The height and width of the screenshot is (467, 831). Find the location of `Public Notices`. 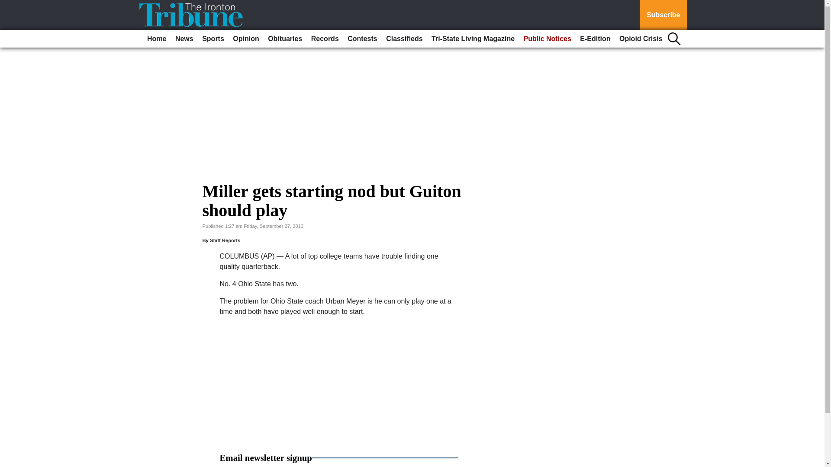

Public Notices is located at coordinates (547, 39).